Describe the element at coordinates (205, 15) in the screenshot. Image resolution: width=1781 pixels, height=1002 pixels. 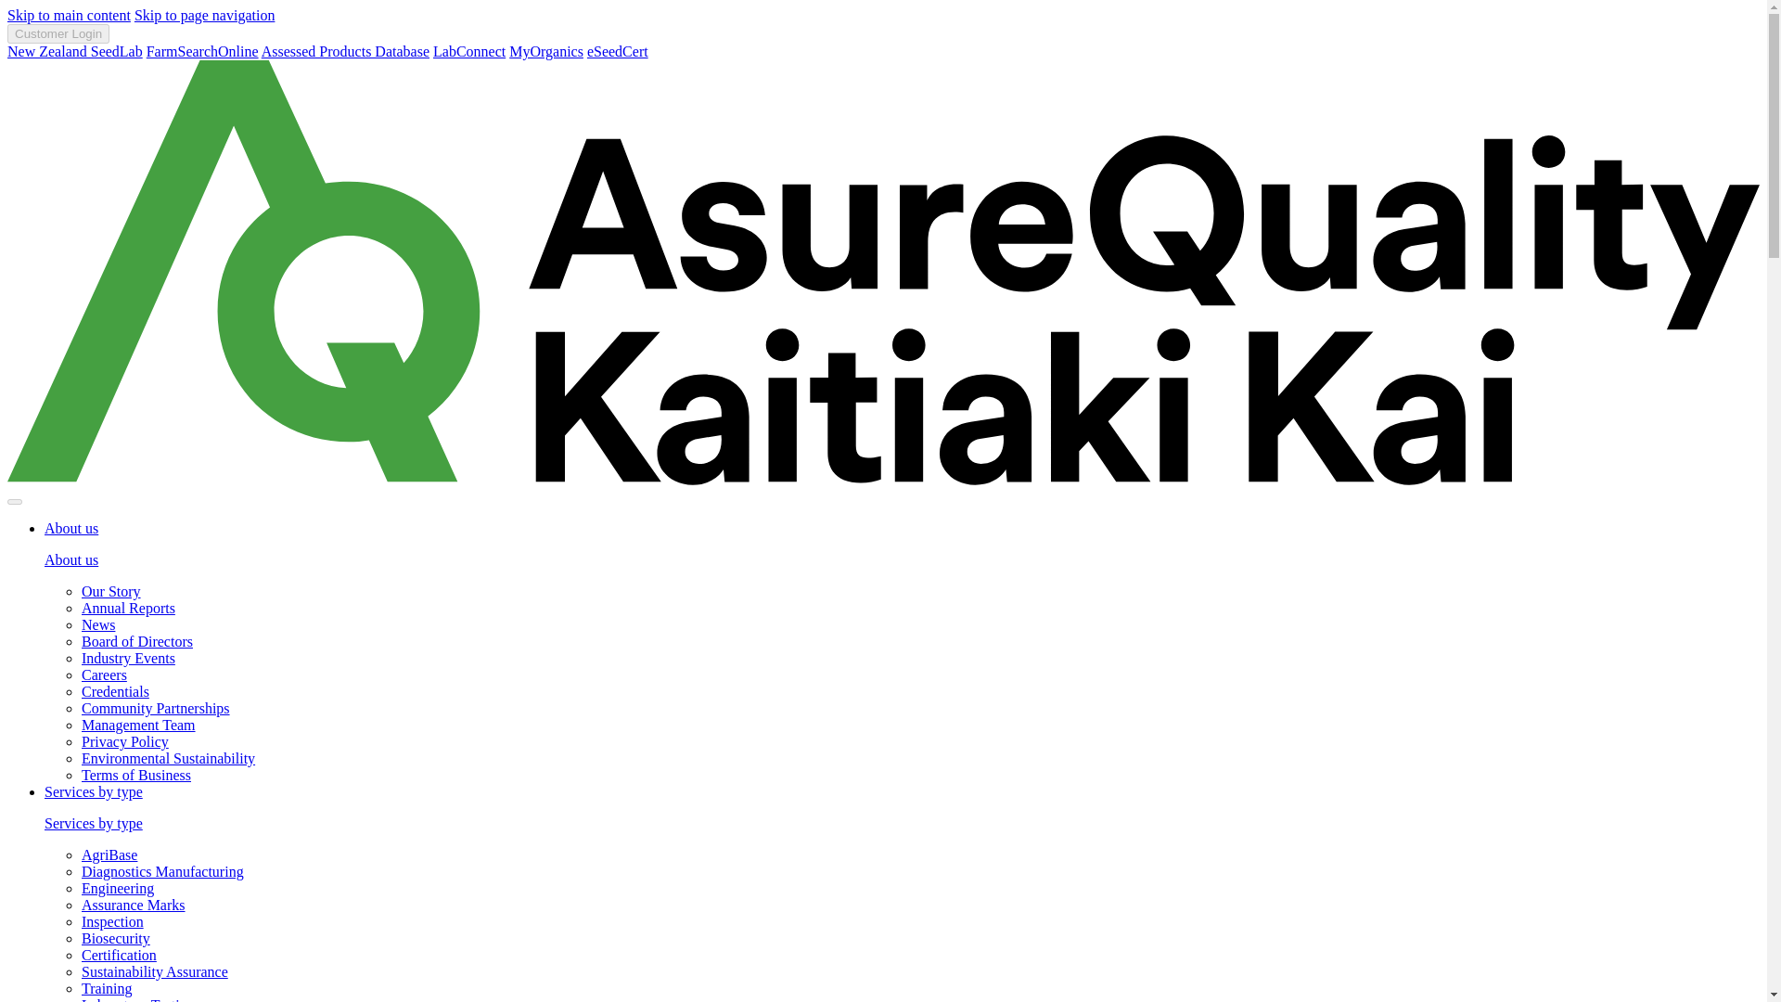
I see `Skip to page navigation` at that location.